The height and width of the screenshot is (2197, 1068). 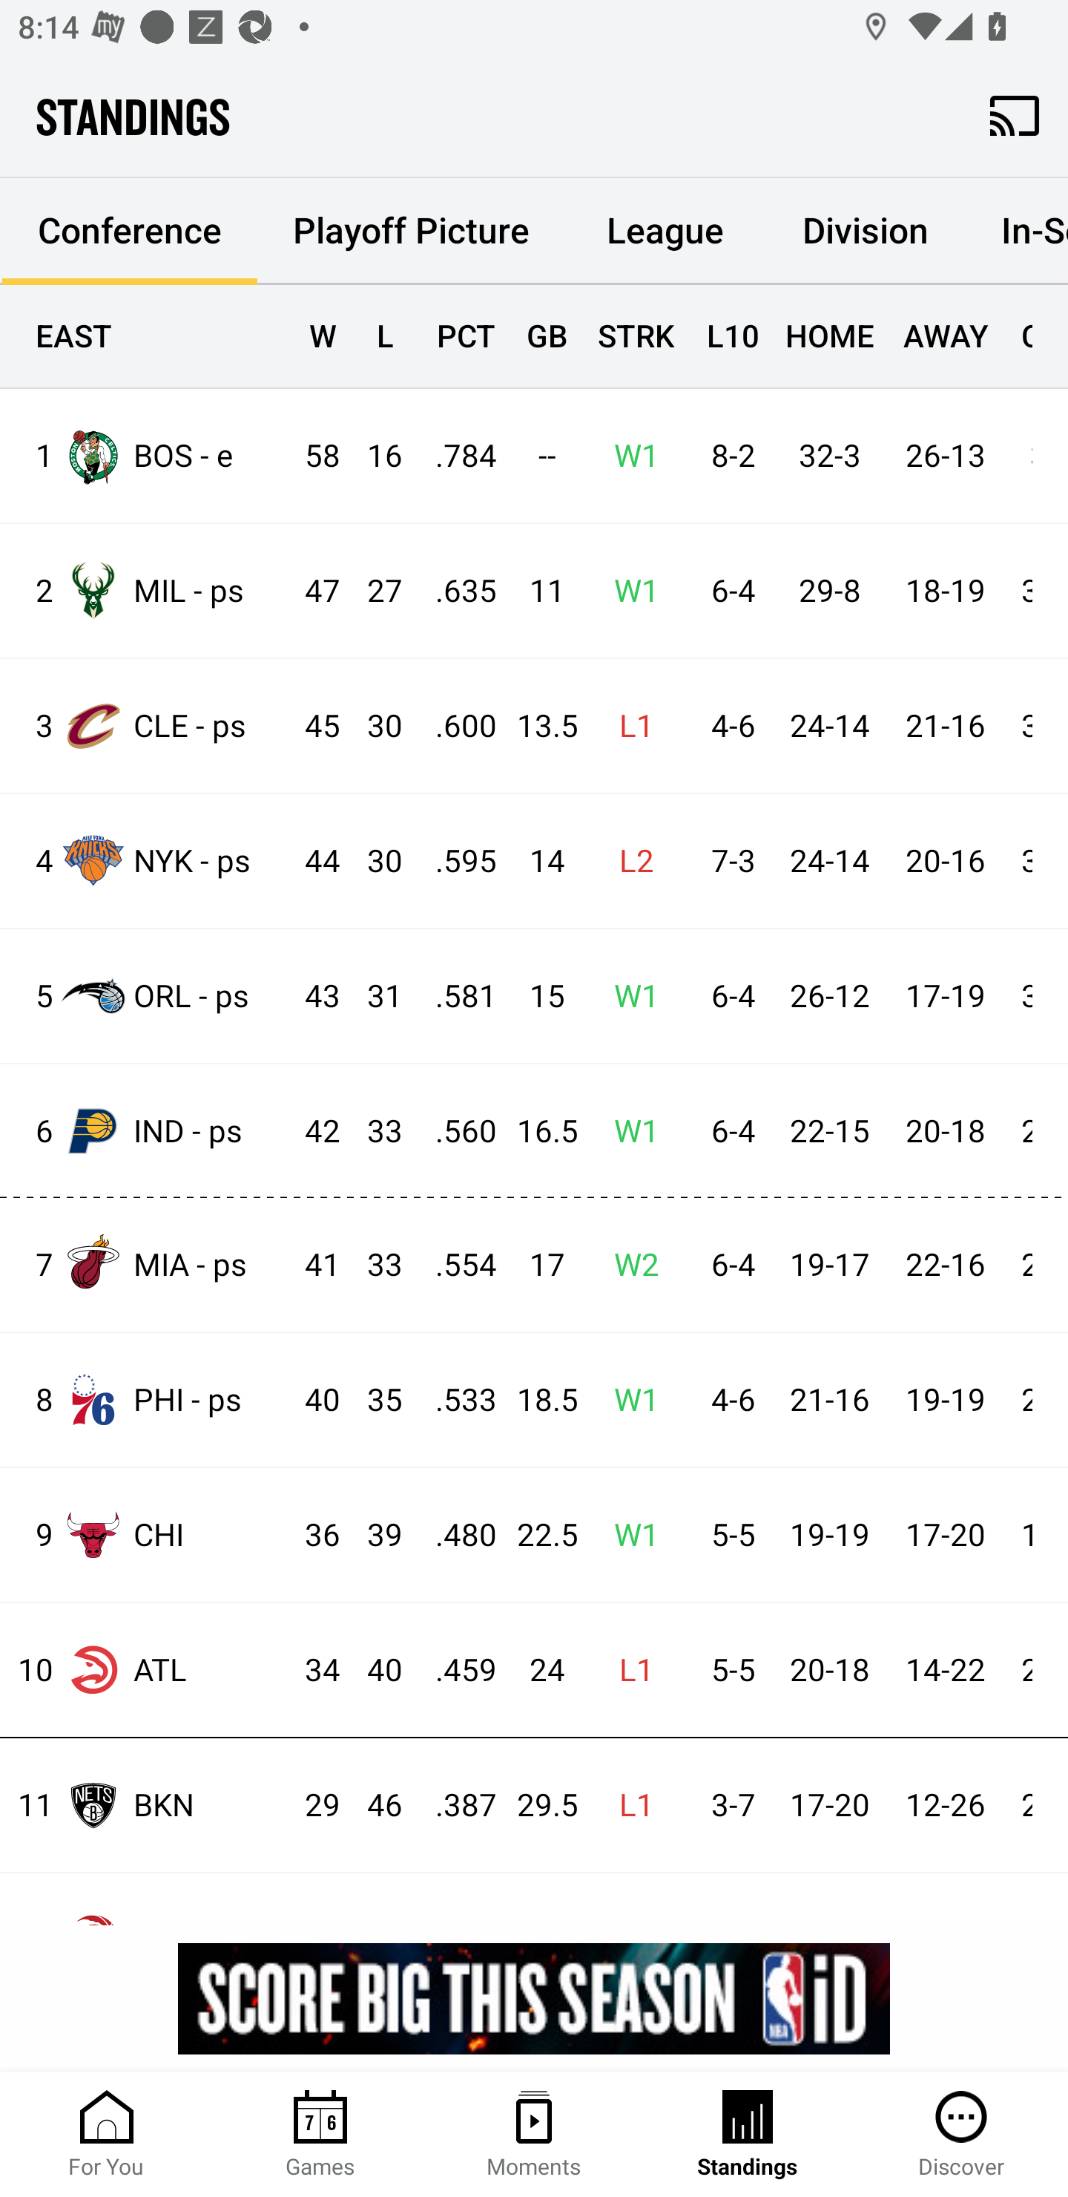 I want to click on 3 CLE - ps, so click(x=145, y=726).